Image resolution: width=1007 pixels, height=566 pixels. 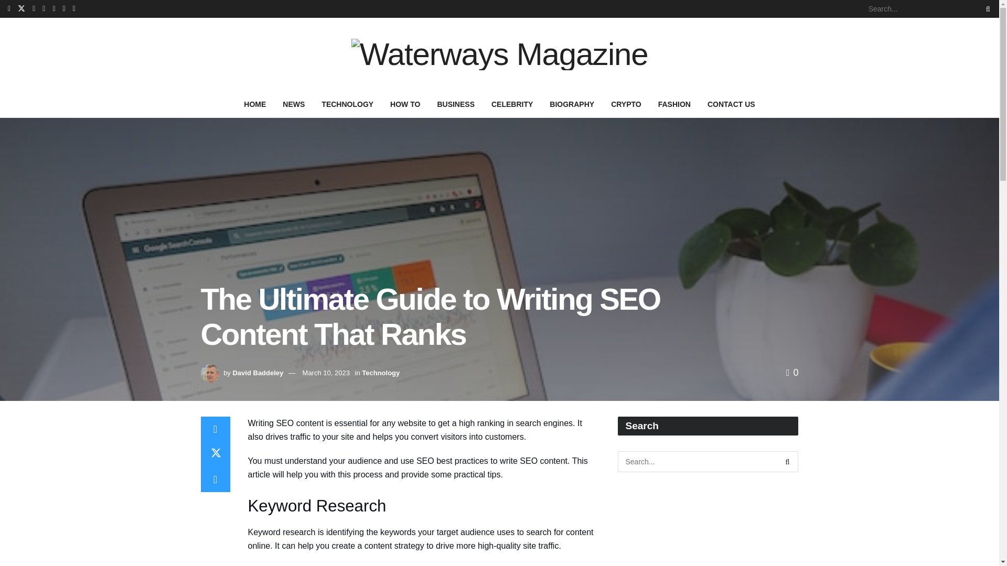 What do you see at coordinates (258, 373) in the screenshot?
I see `David Baddeley` at bounding box center [258, 373].